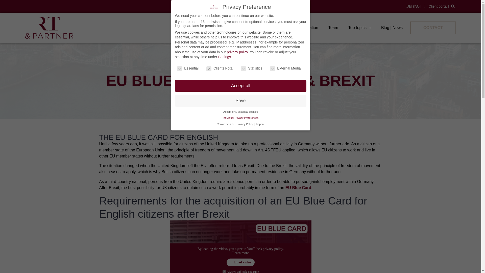 Image resolution: width=485 pixels, height=273 pixels. Describe the element at coordinates (240, 262) in the screenshot. I see `Load video` at that location.